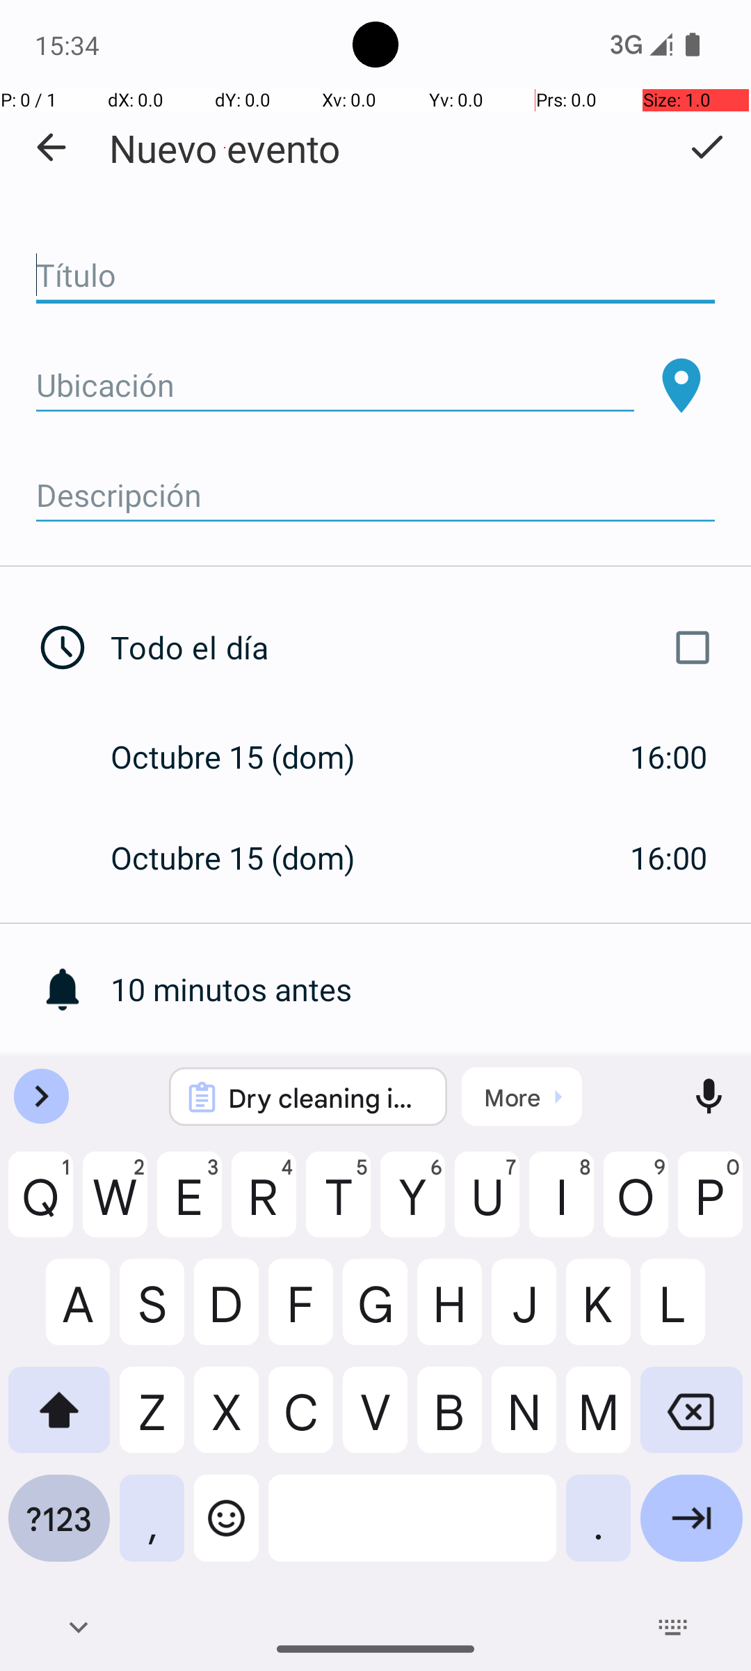  Describe the element at coordinates (416, 648) in the screenshot. I see `Todo el día` at that location.